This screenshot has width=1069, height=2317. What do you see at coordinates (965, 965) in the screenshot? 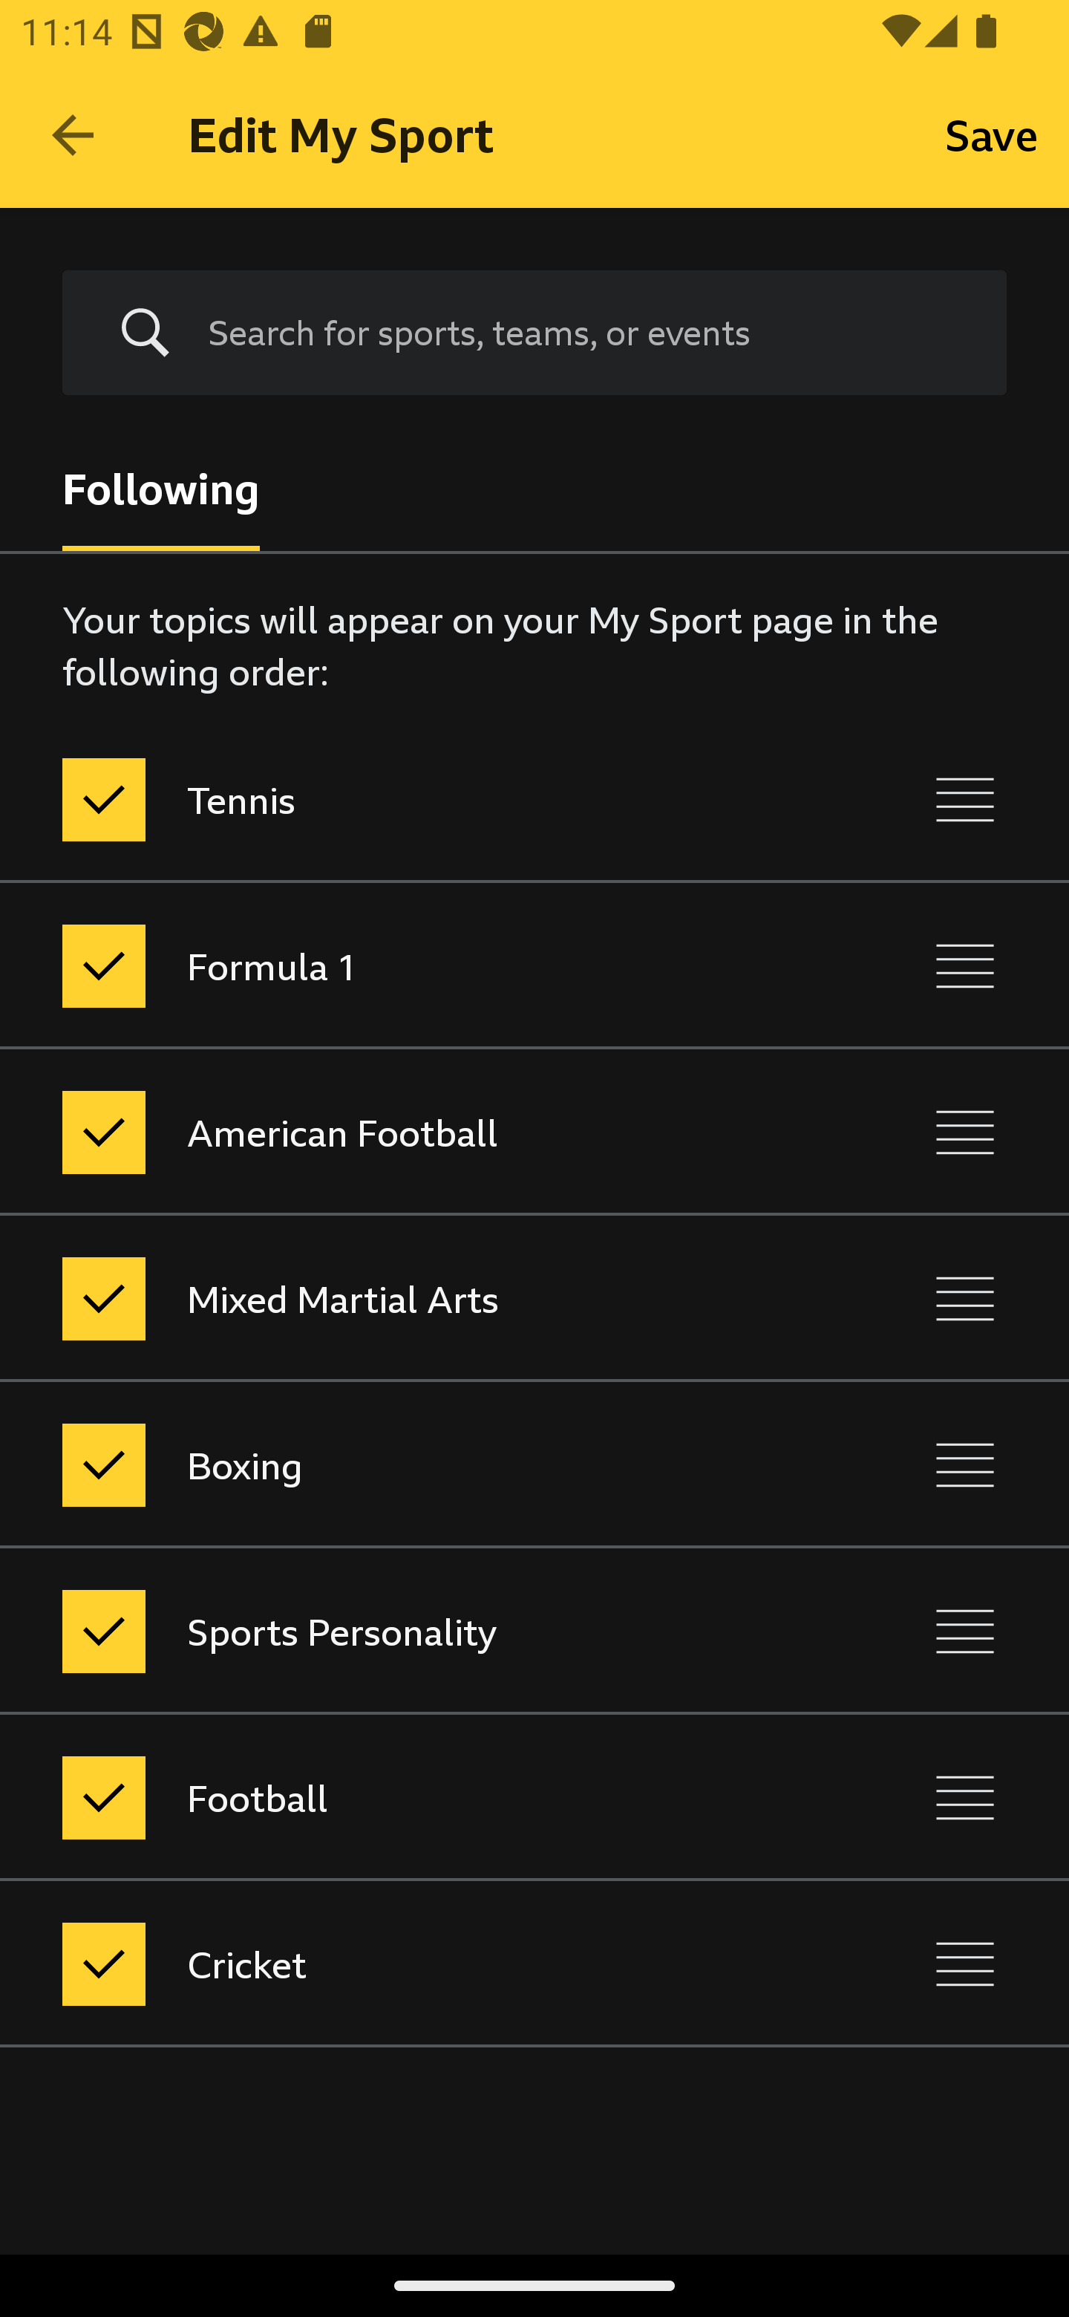
I see `Reorder Formula 1` at bounding box center [965, 965].